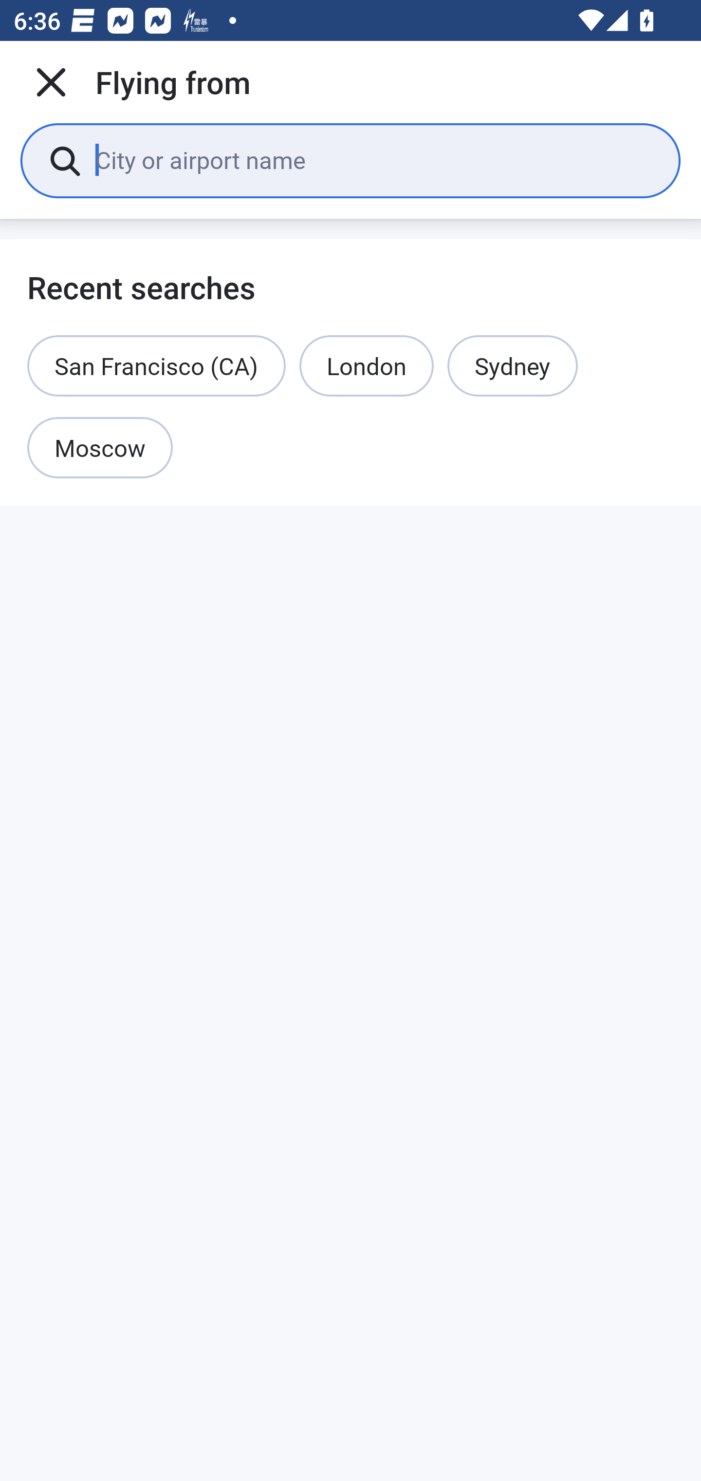 The width and height of the screenshot is (701, 1481). What do you see at coordinates (512, 365) in the screenshot?
I see `Sydney` at bounding box center [512, 365].